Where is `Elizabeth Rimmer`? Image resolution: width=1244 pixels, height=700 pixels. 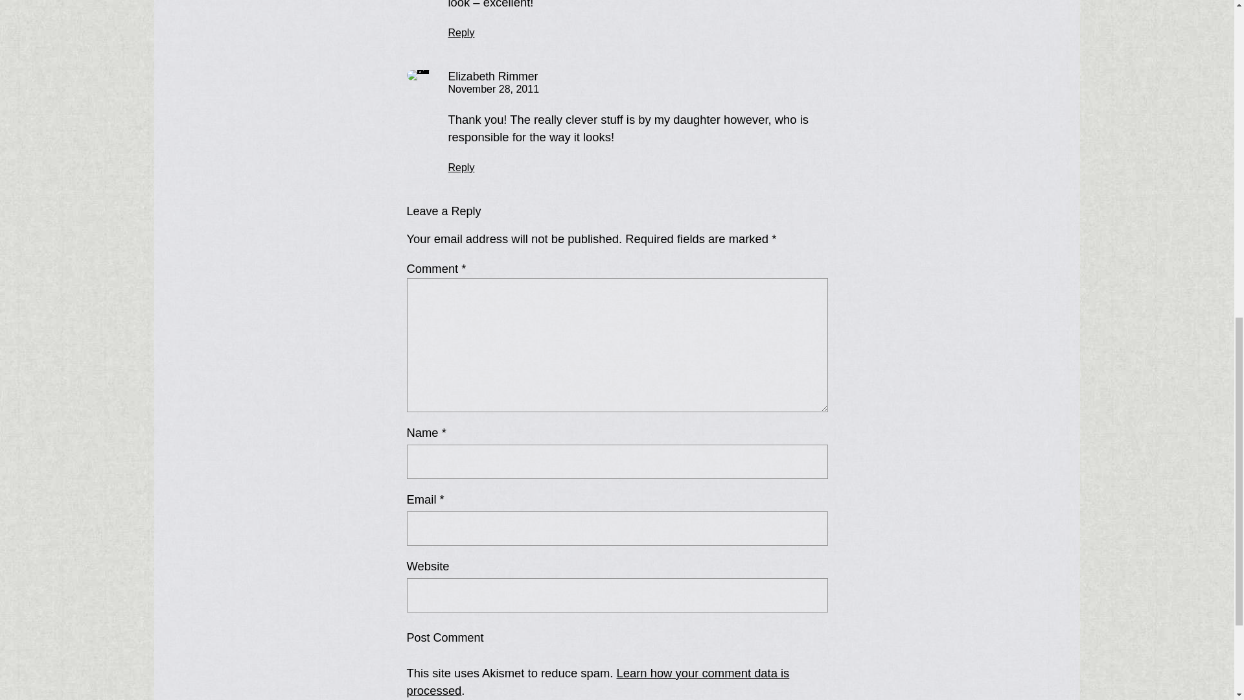 Elizabeth Rimmer is located at coordinates (493, 76).